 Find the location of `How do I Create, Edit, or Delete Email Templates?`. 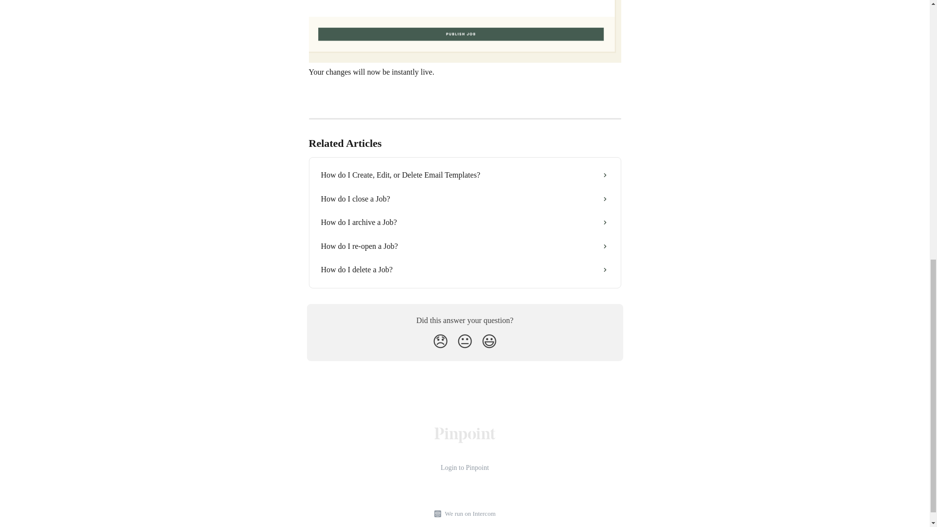

How do I Create, Edit, or Delete Email Templates? is located at coordinates (465, 175).